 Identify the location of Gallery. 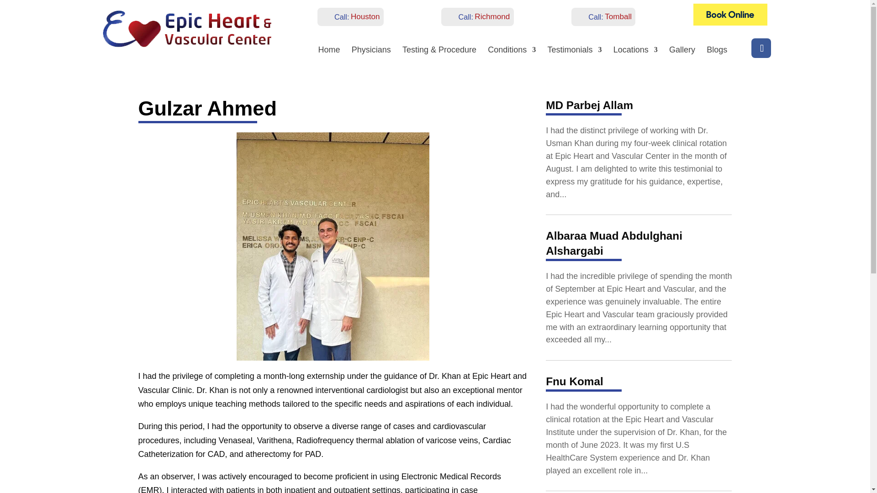
(682, 52).